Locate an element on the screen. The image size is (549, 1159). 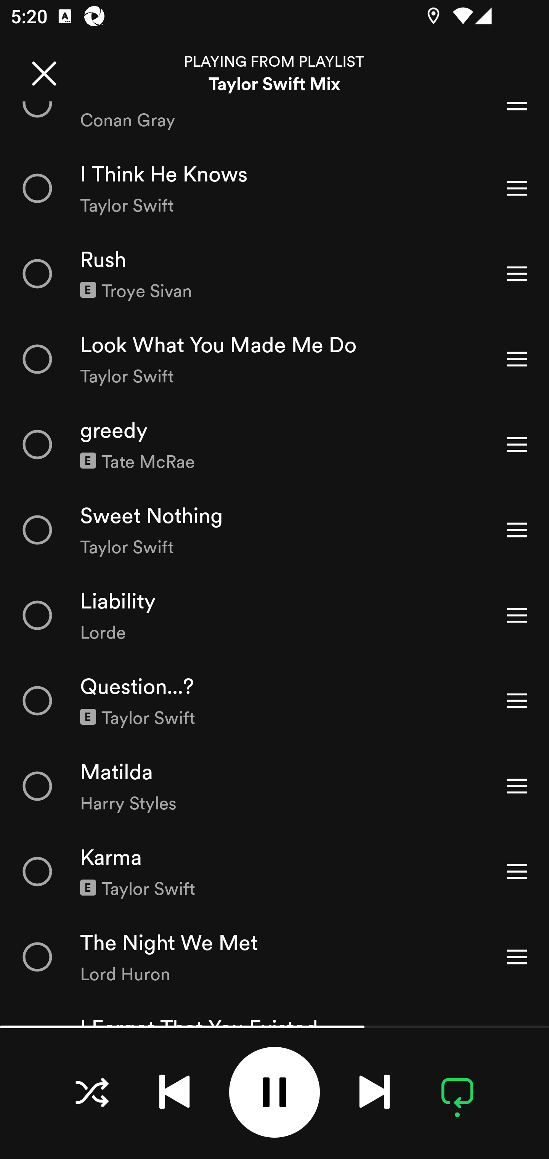
Close is located at coordinates (43, 73).